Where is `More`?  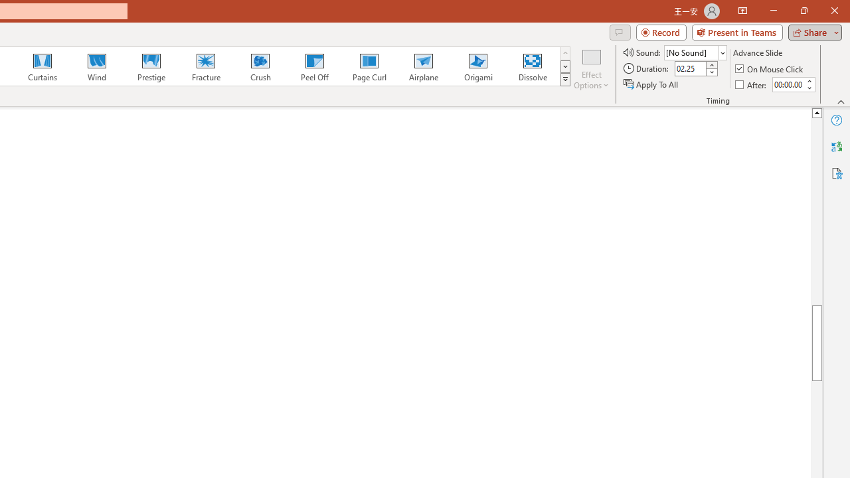
More is located at coordinates (809, 80).